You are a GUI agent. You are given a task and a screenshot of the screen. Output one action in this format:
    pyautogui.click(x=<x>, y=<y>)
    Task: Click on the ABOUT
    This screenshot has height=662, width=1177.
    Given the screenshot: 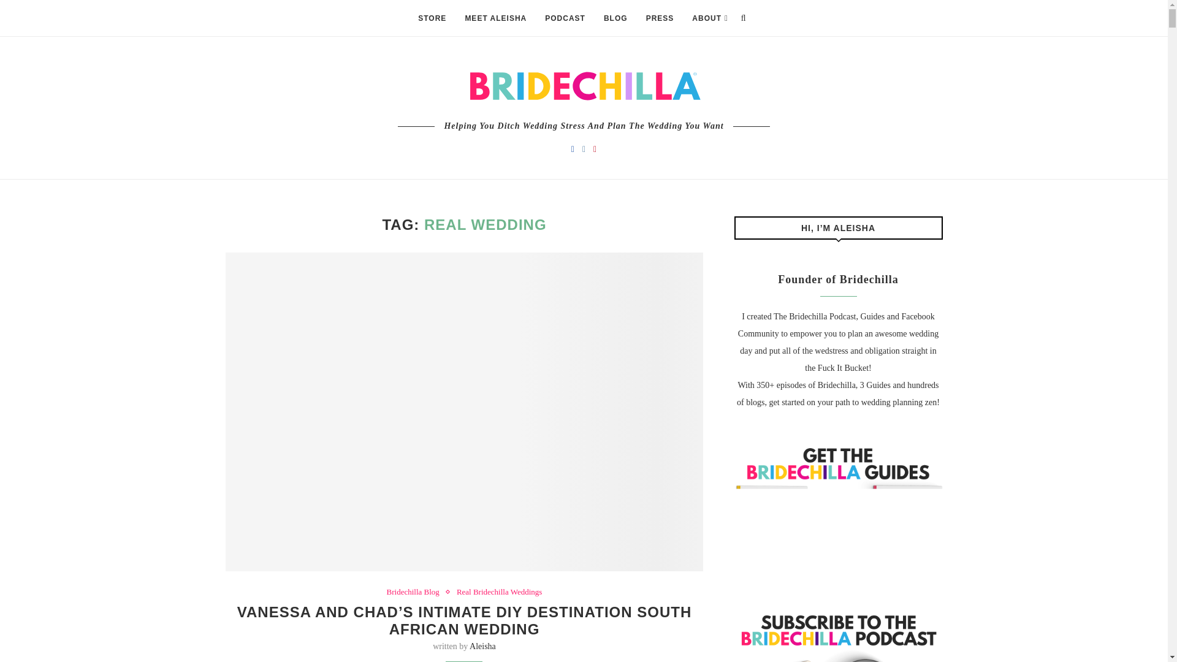 What is the action you would take?
    pyautogui.click(x=709, y=18)
    